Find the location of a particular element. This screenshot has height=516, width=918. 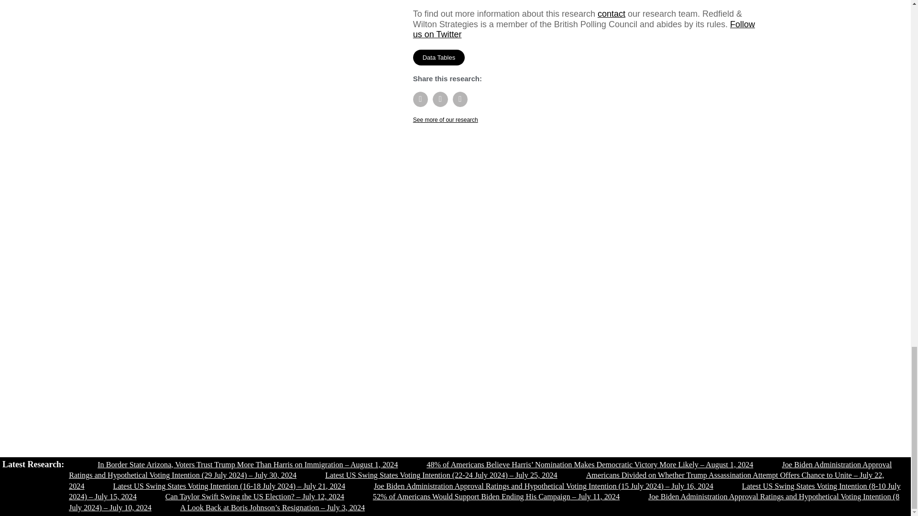

Follow us on Twitter is located at coordinates (584, 30).